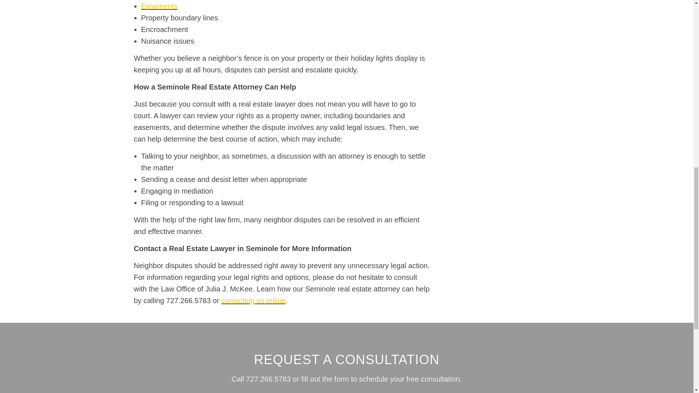 The width and height of the screenshot is (699, 393). I want to click on contacting us online, so click(253, 301).